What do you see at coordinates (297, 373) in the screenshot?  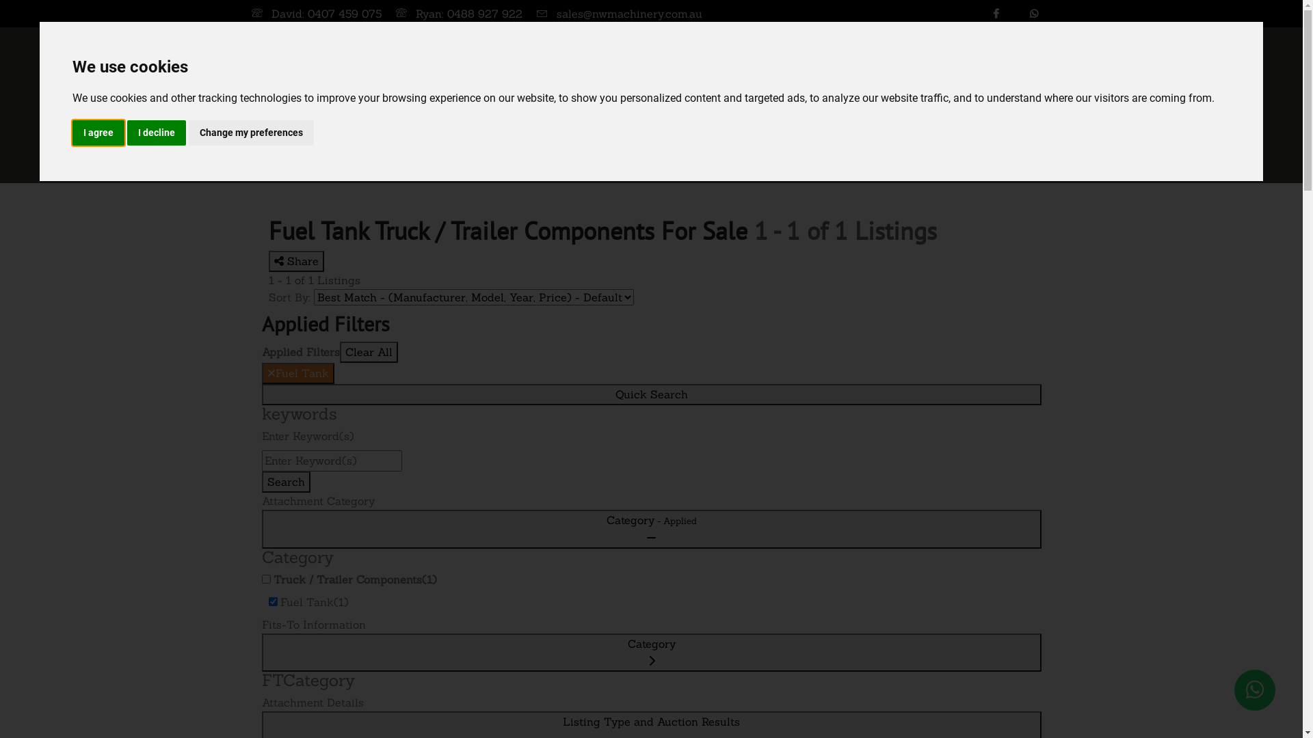 I see `Fuel Tank` at bounding box center [297, 373].